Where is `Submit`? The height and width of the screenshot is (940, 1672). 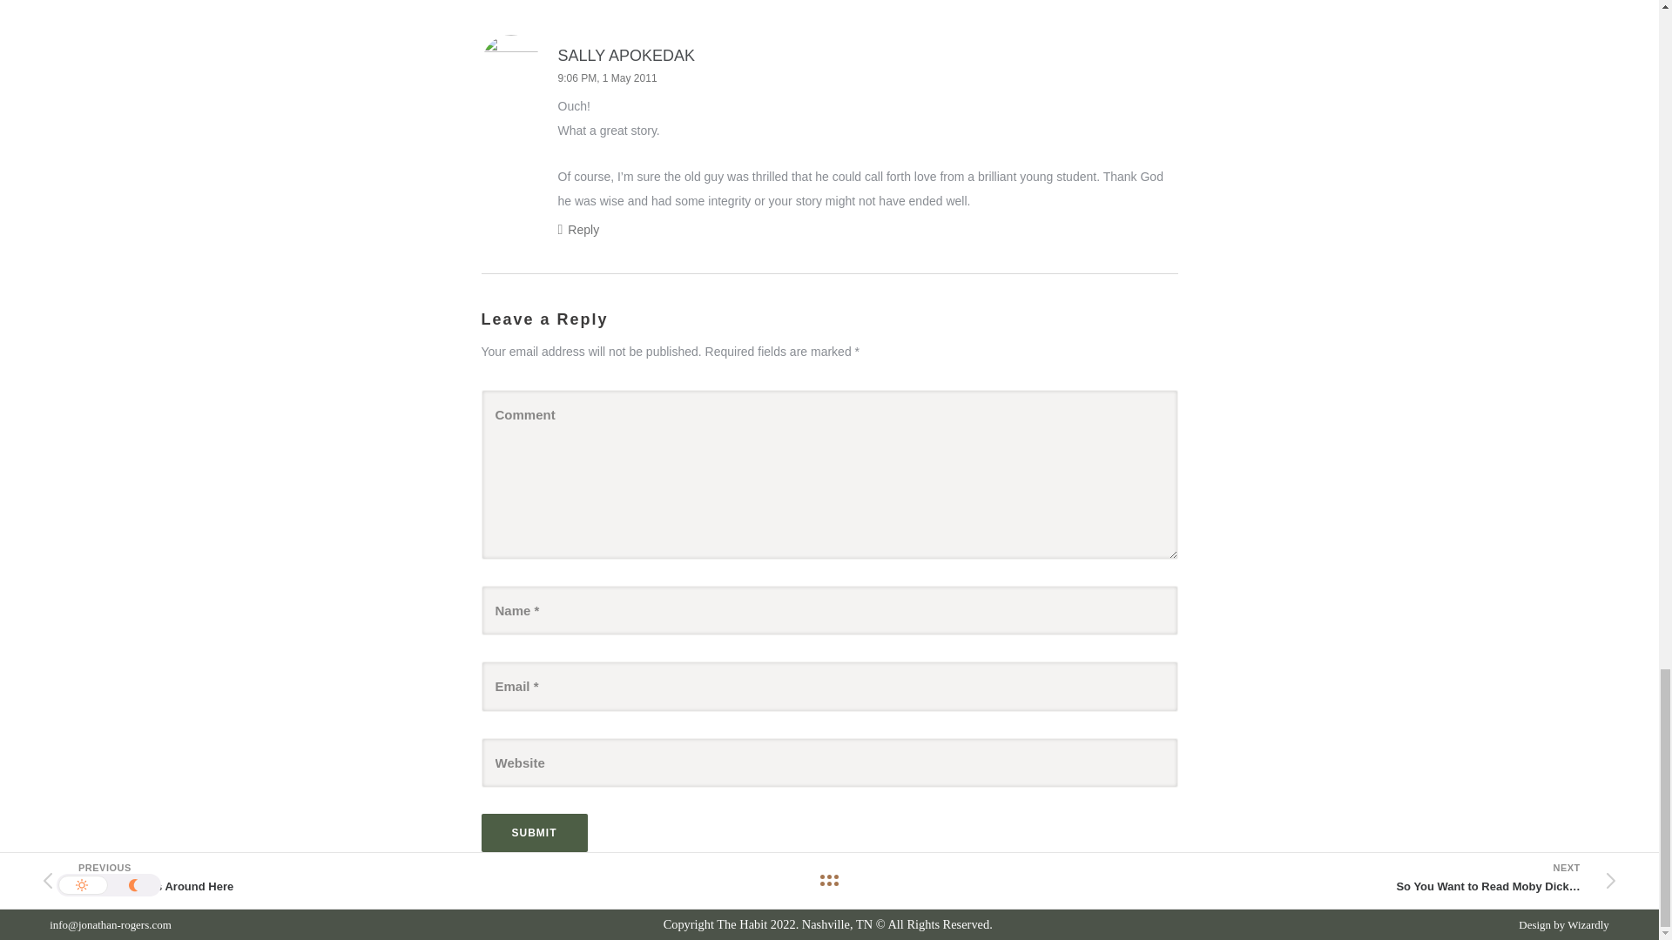 Submit is located at coordinates (533, 832).